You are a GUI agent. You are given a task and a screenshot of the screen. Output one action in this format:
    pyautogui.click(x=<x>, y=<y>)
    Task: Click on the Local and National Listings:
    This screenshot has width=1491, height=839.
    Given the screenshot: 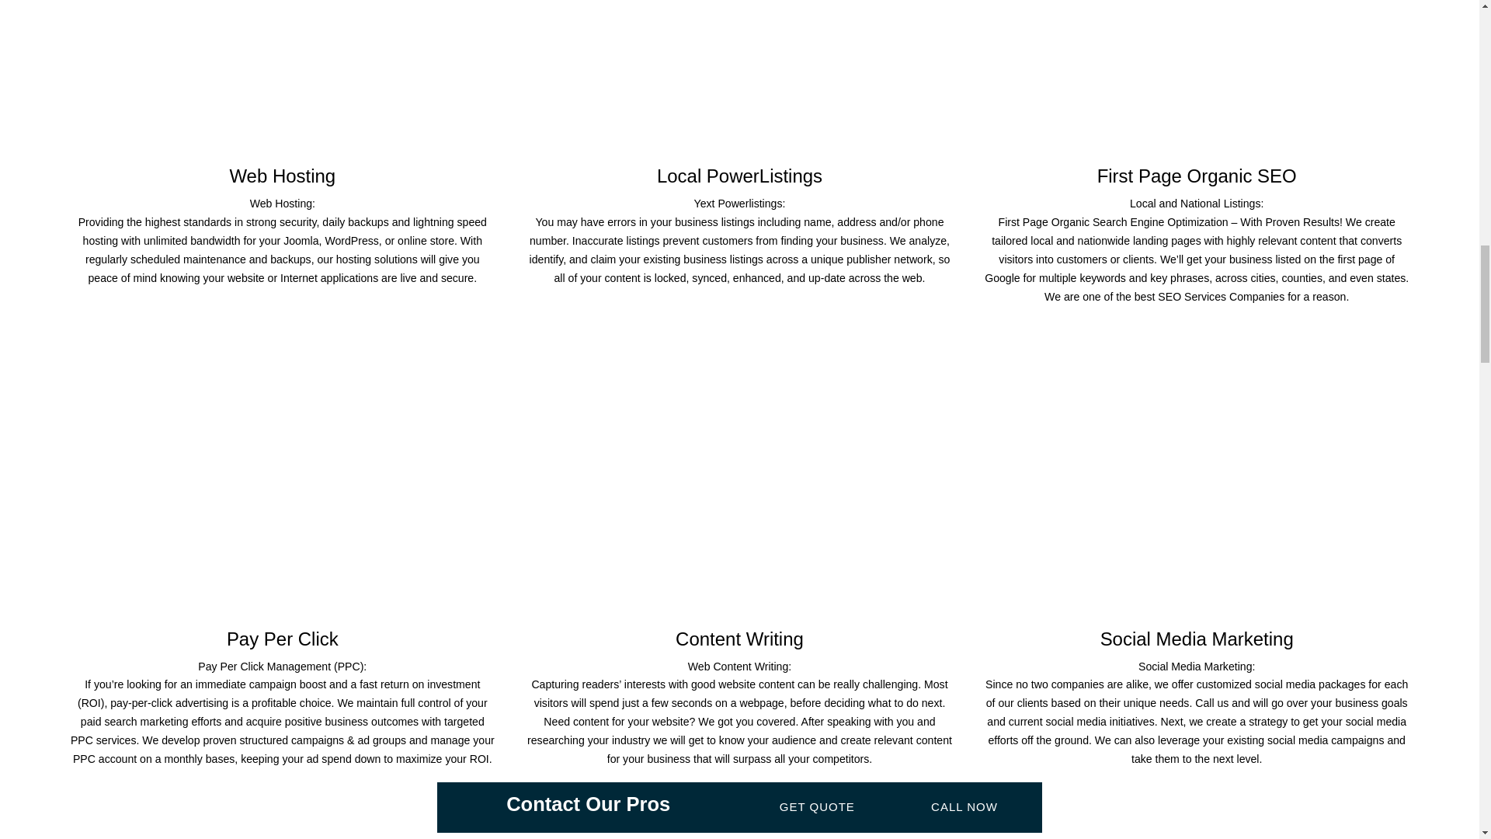 What is the action you would take?
    pyautogui.click(x=1196, y=204)
    